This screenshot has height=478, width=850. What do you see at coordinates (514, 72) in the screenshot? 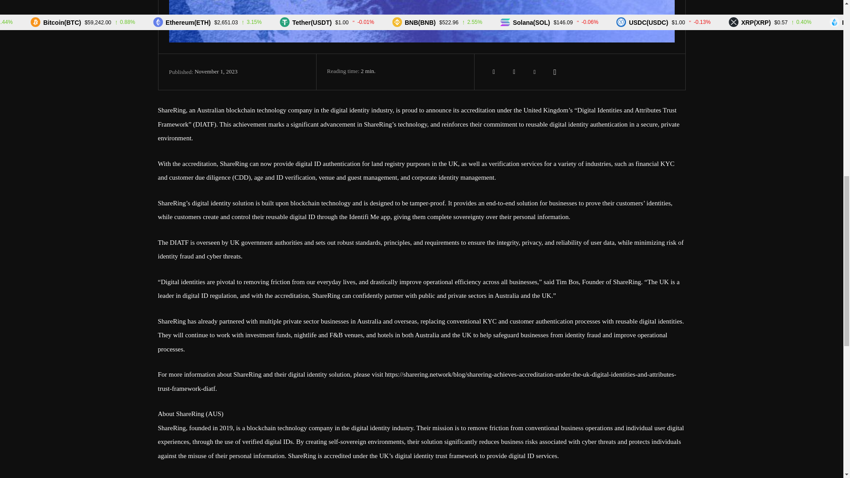
I see `Twitter` at bounding box center [514, 72].